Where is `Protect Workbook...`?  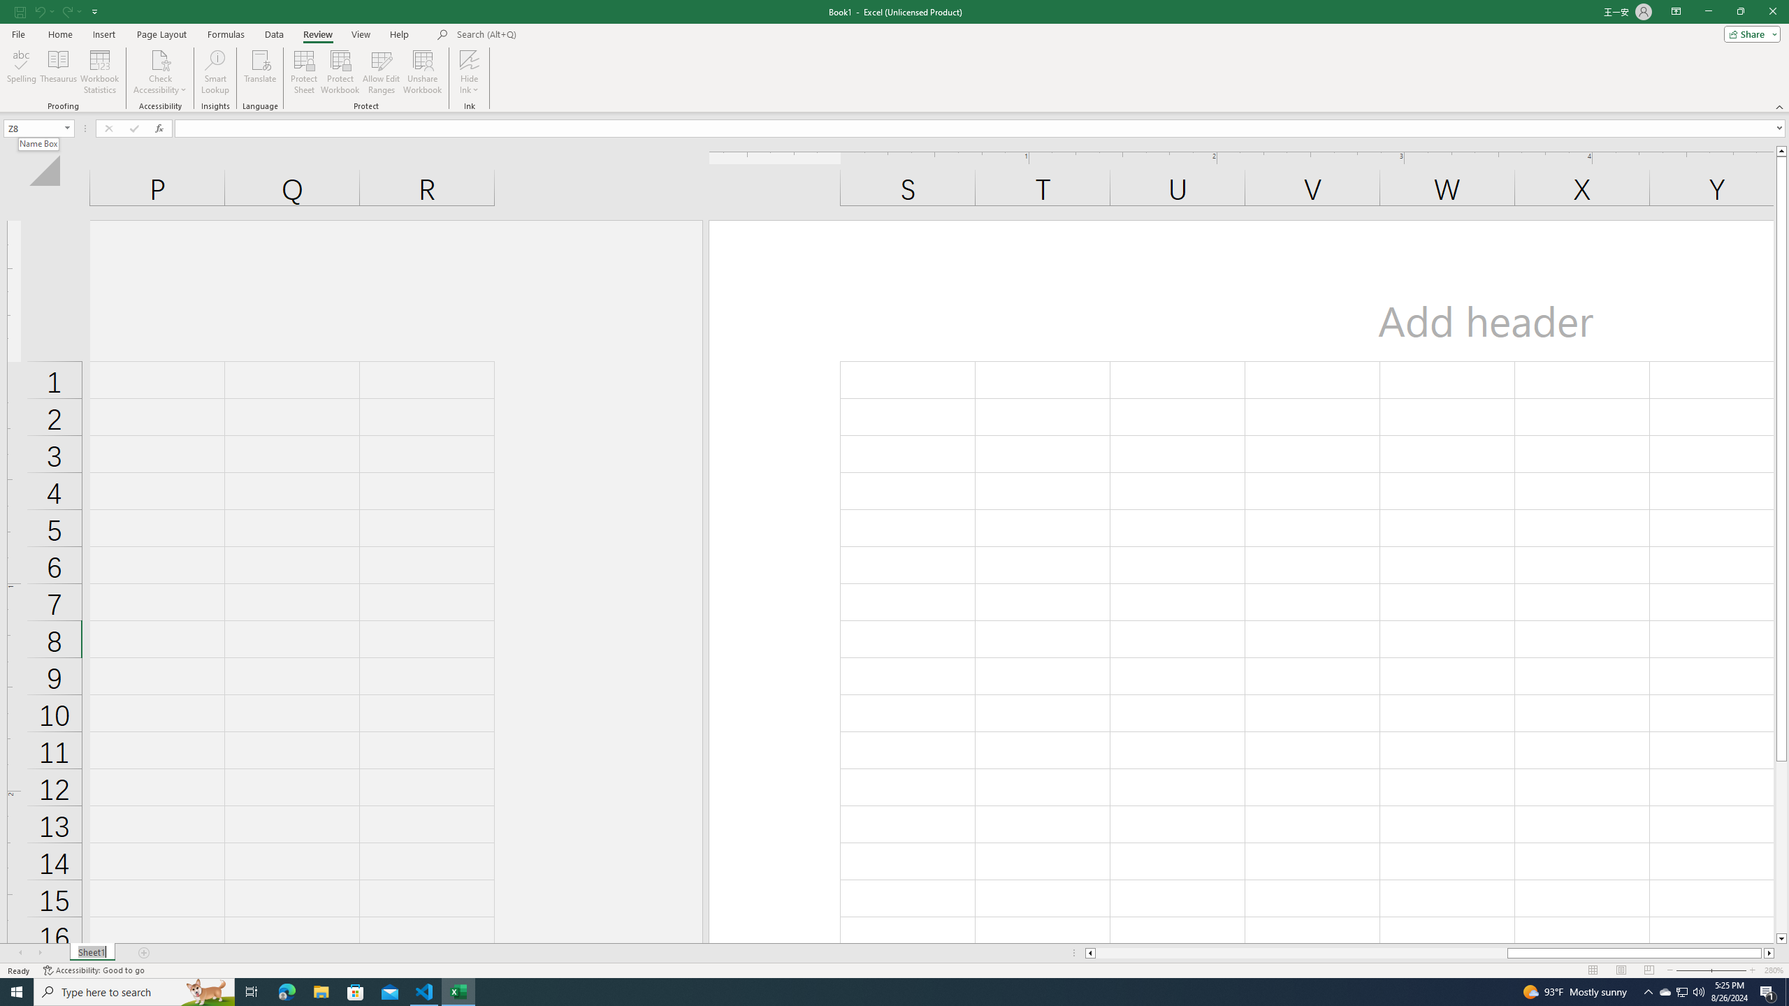
Protect Workbook... is located at coordinates (341, 72).